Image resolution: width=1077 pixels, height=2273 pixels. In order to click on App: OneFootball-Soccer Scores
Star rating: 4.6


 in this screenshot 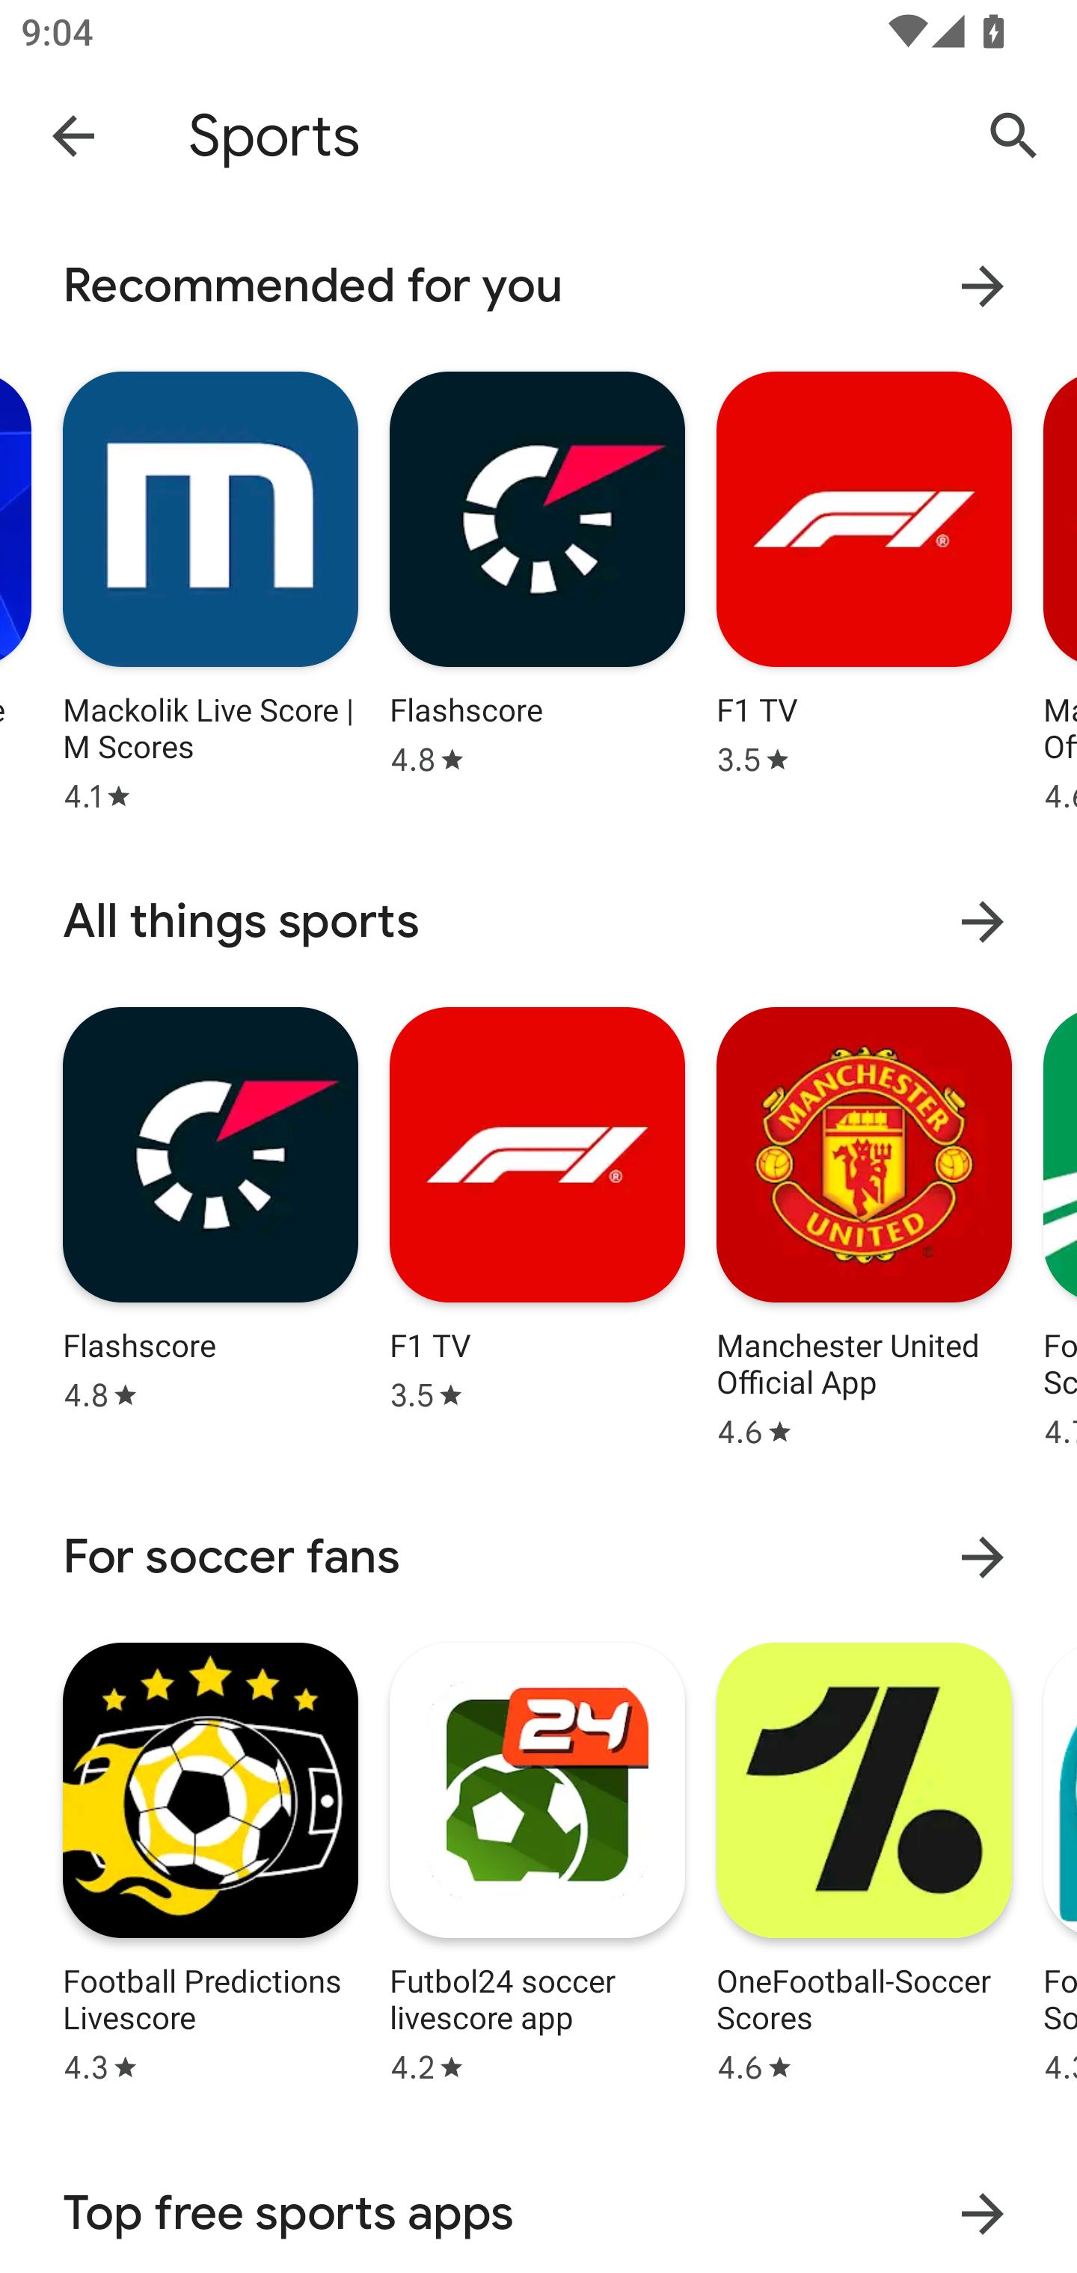, I will do `click(864, 1859)`.